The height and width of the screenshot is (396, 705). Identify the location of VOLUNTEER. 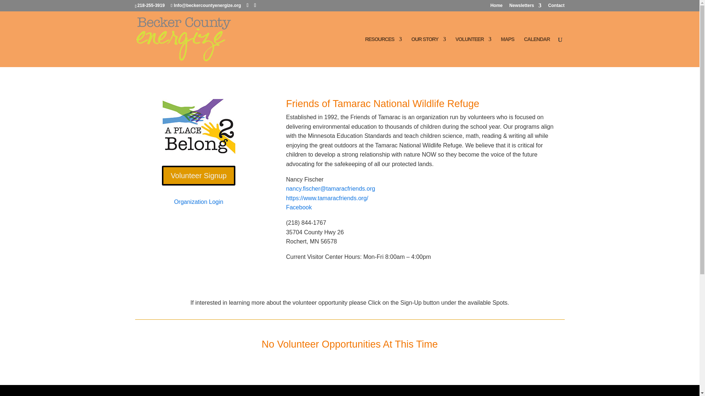
(473, 52).